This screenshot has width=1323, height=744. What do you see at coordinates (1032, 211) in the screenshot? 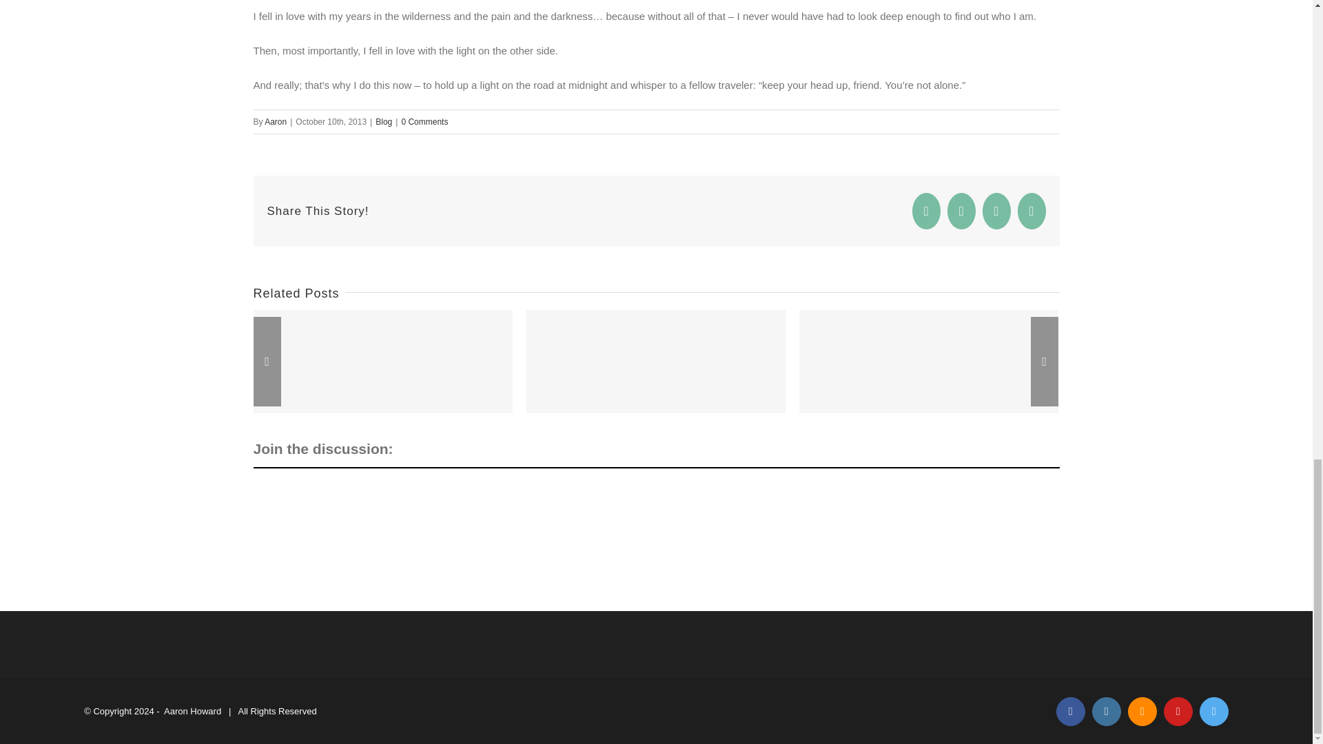
I see `Email` at bounding box center [1032, 211].